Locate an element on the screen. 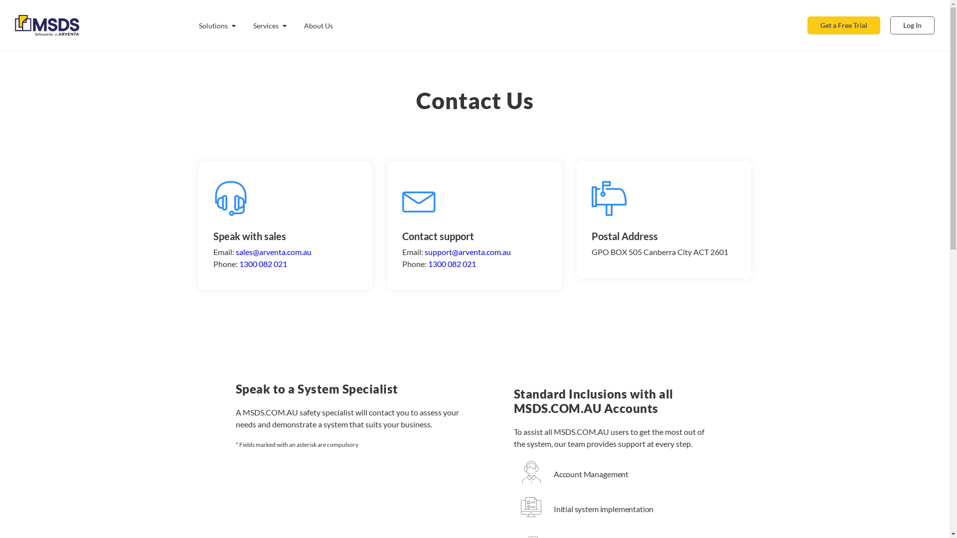  Services is located at coordinates (270, 26).